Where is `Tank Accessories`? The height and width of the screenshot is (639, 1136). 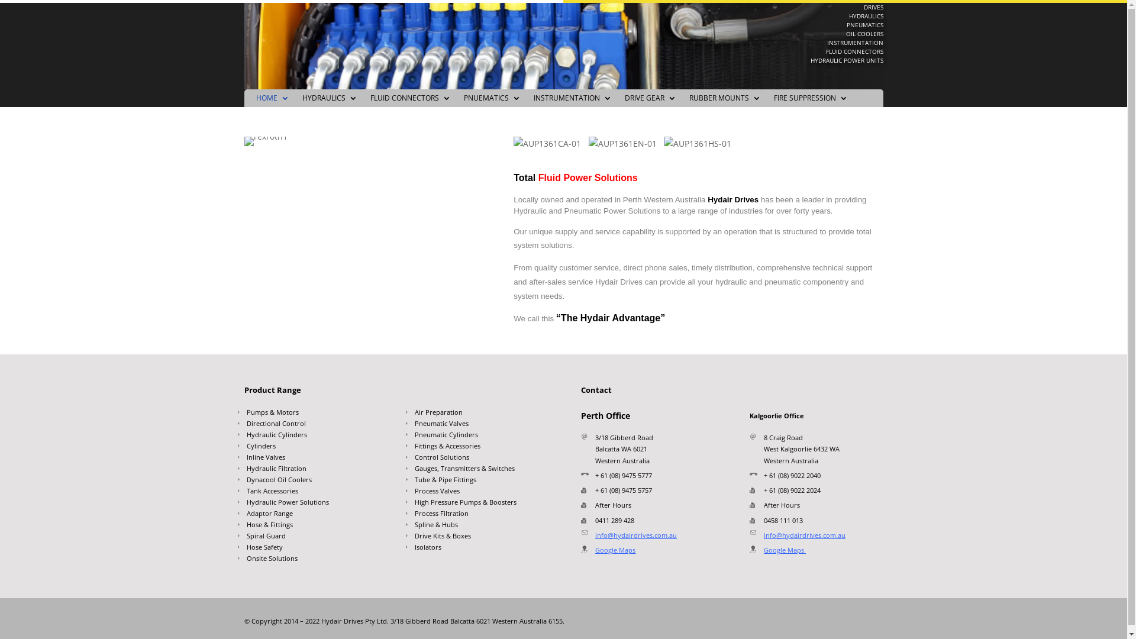 Tank Accessories is located at coordinates (311, 493).